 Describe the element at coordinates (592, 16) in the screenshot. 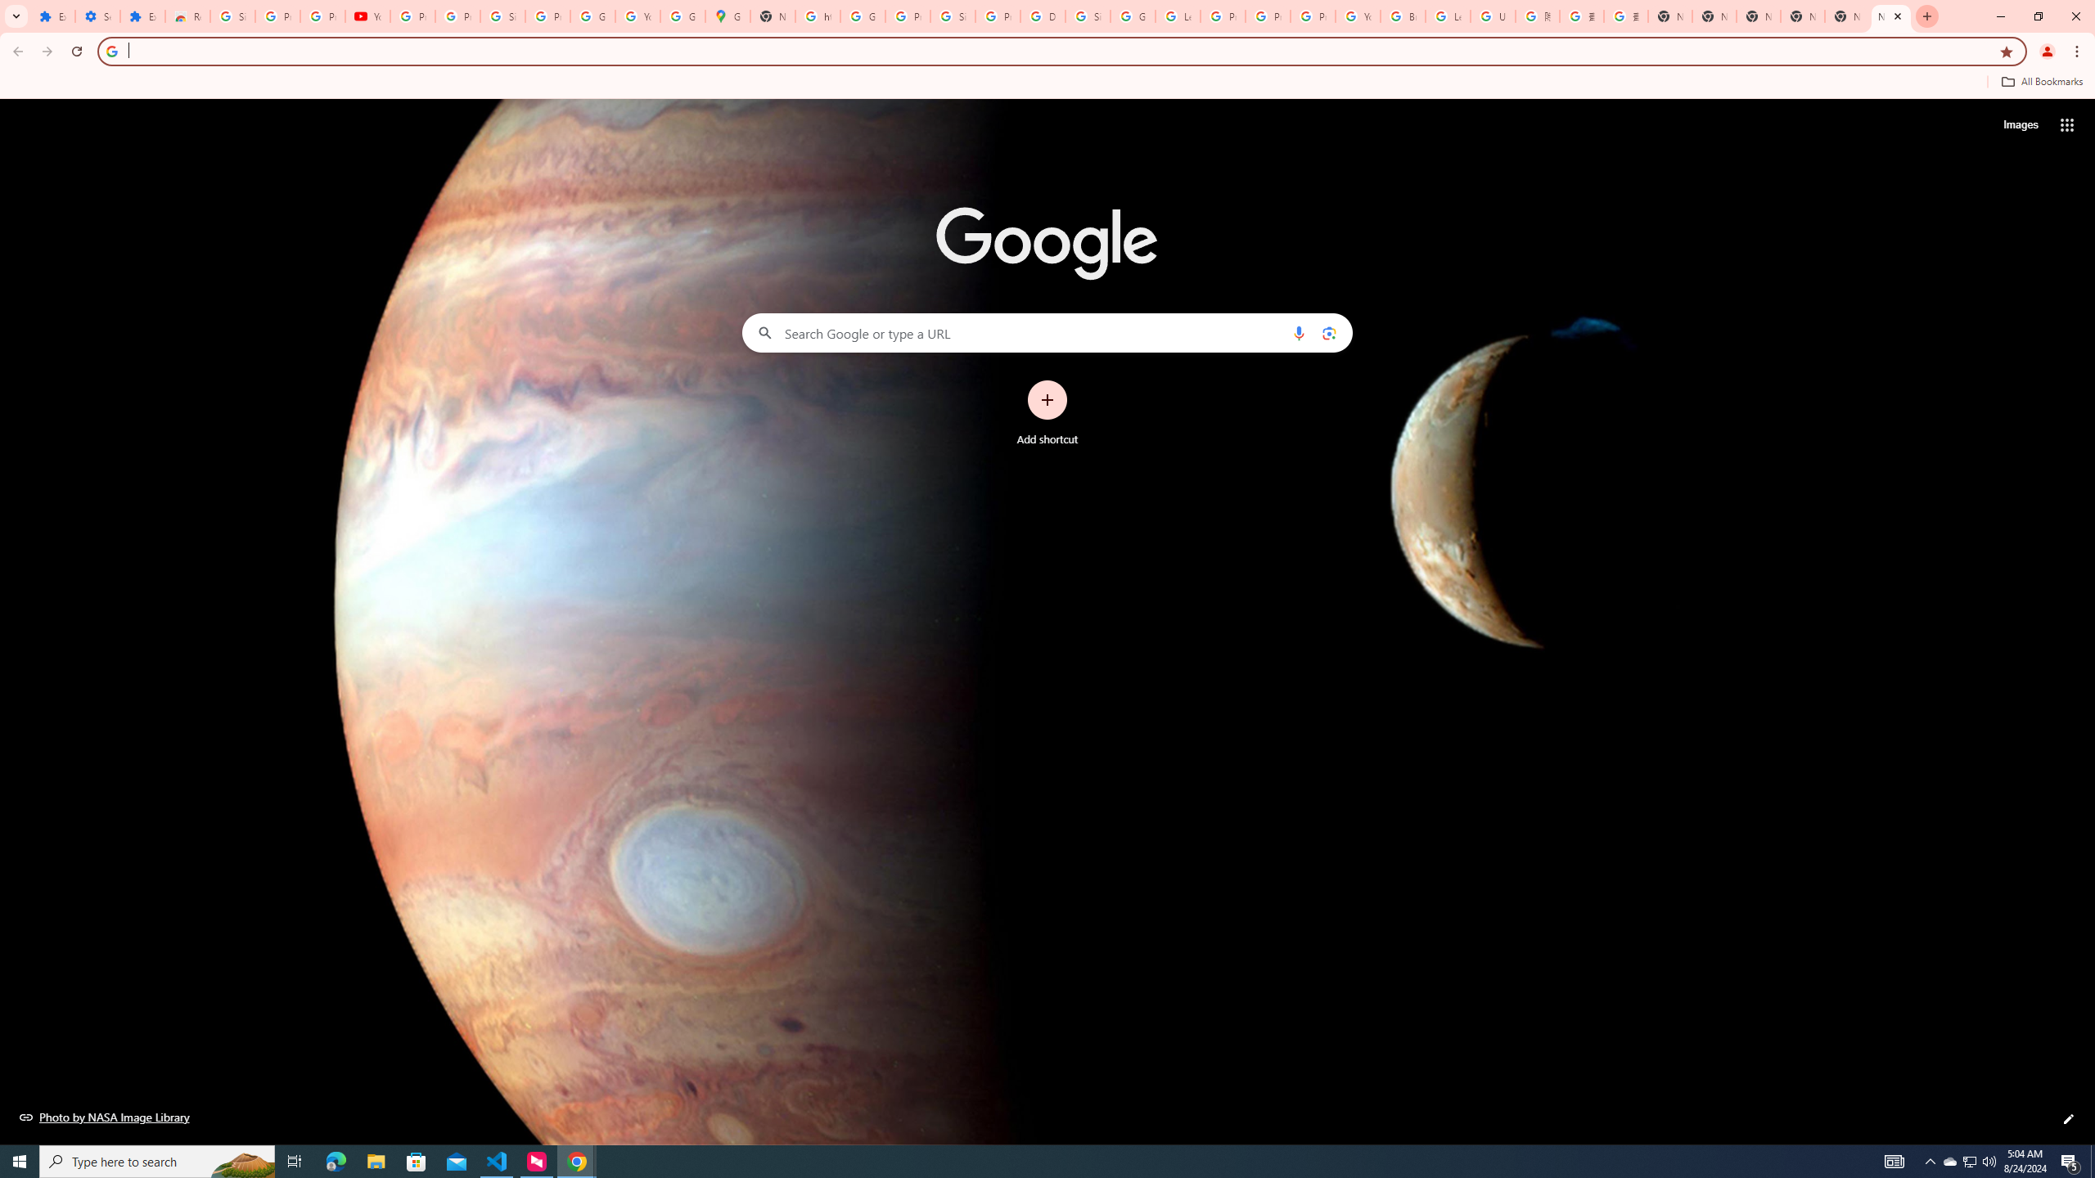

I see `Google Account` at that location.